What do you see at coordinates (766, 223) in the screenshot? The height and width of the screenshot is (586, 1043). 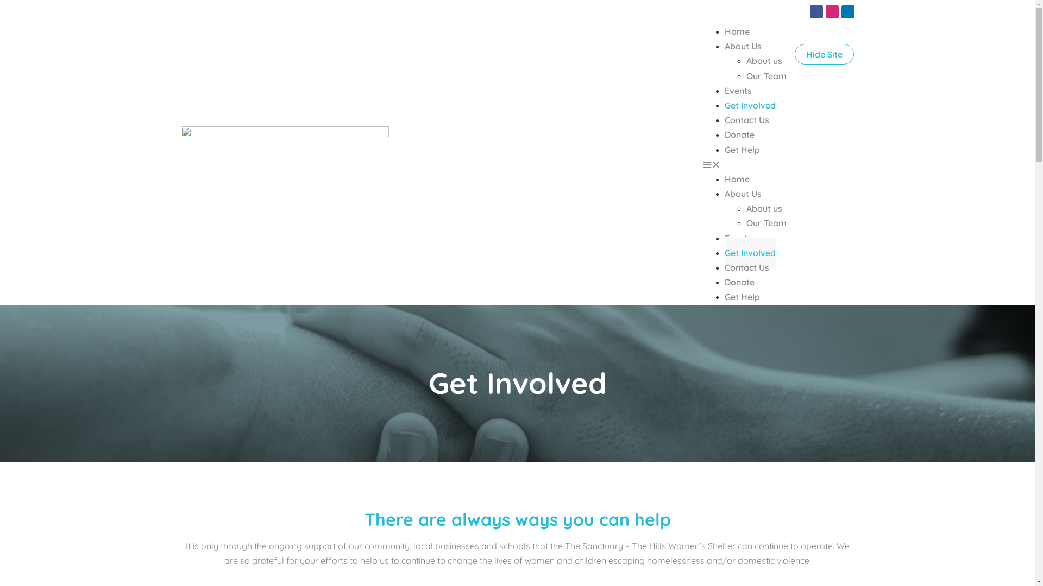 I see `Our Team` at bounding box center [766, 223].